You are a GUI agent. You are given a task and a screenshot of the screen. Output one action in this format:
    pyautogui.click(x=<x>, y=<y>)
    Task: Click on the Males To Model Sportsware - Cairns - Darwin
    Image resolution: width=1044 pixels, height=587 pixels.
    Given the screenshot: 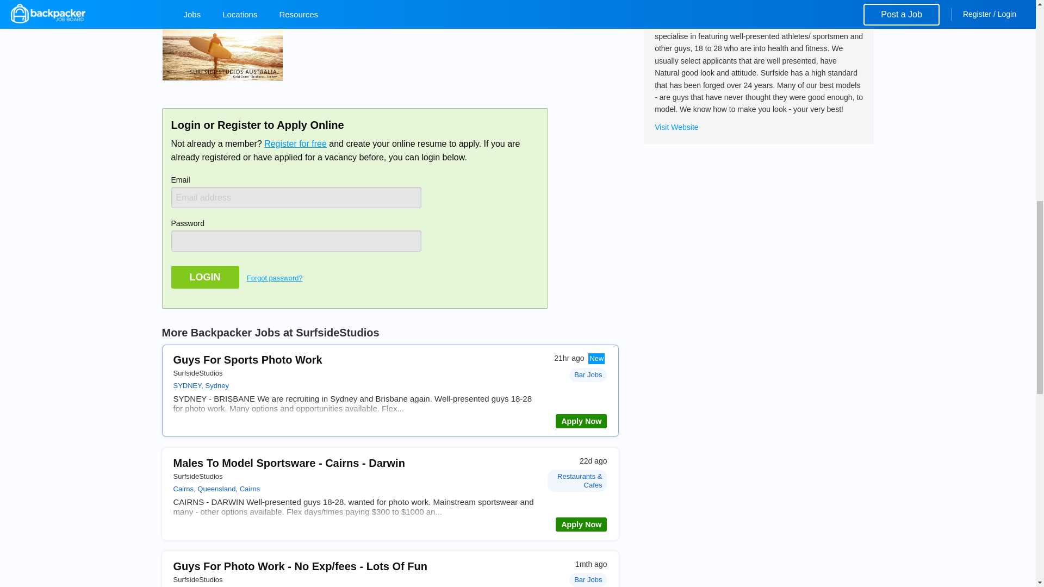 What is the action you would take?
    pyautogui.click(x=289, y=463)
    